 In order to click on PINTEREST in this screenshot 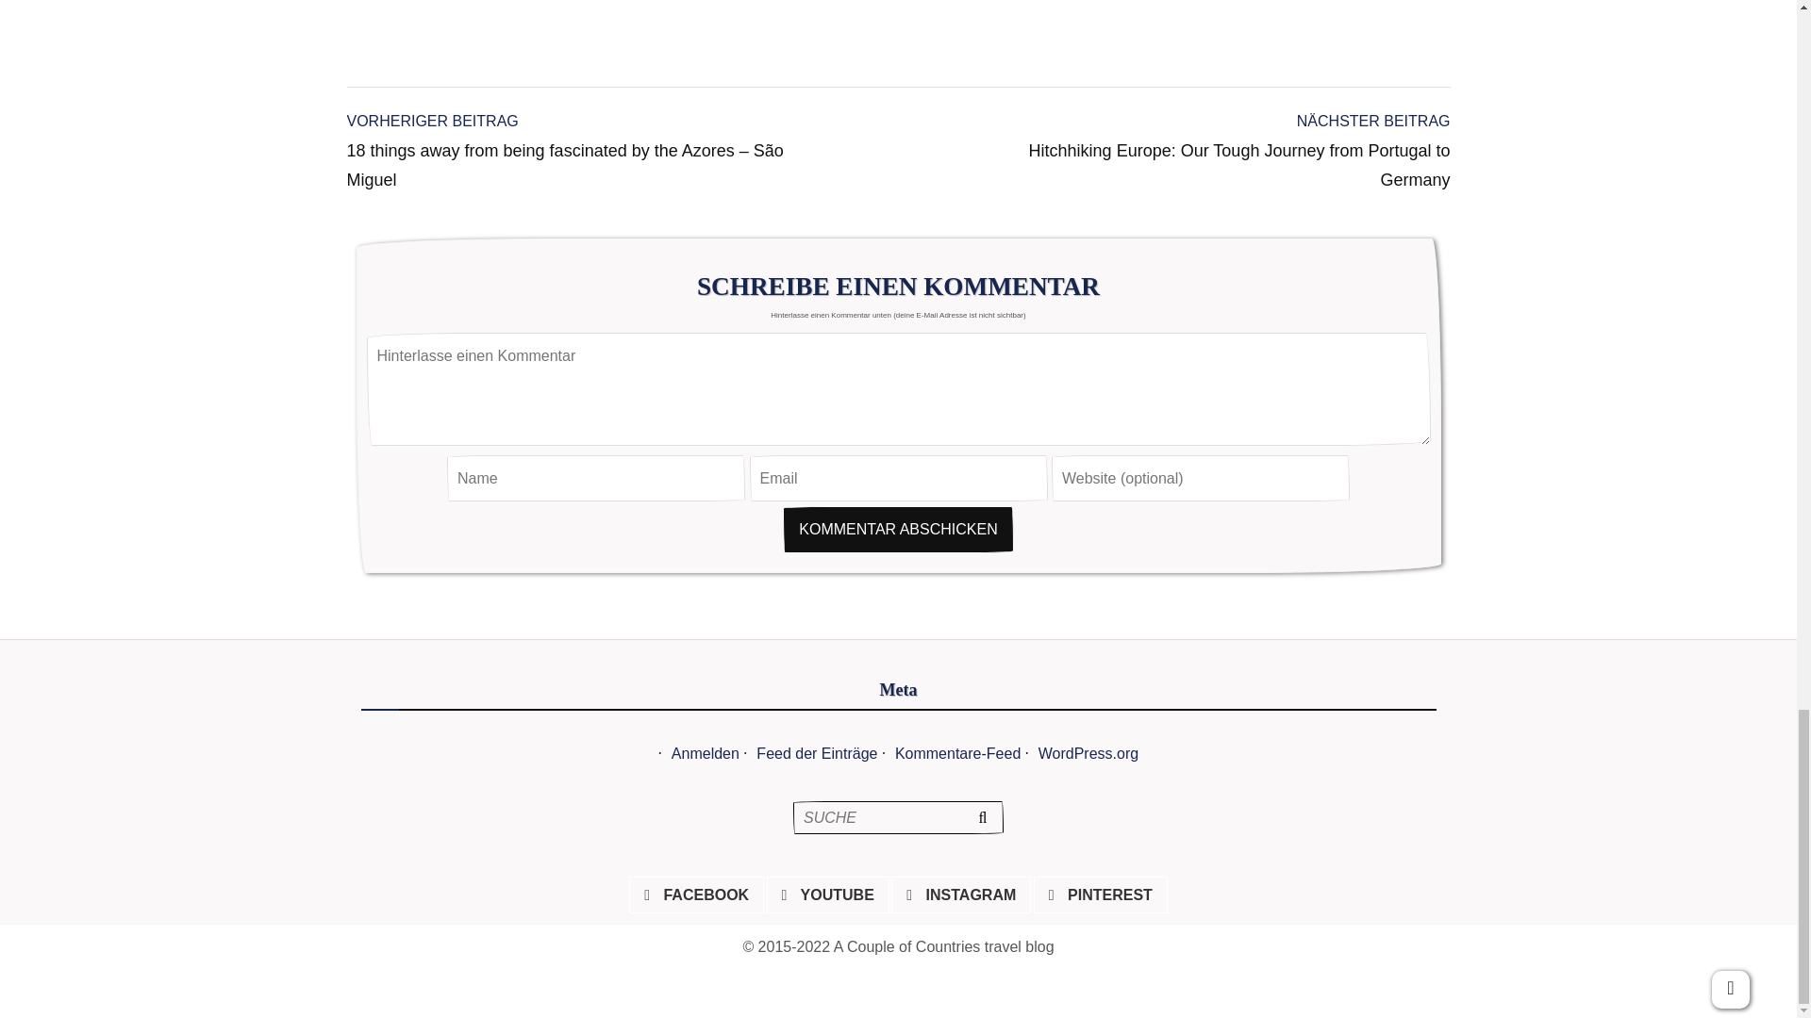, I will do `click(1100, 895)`.